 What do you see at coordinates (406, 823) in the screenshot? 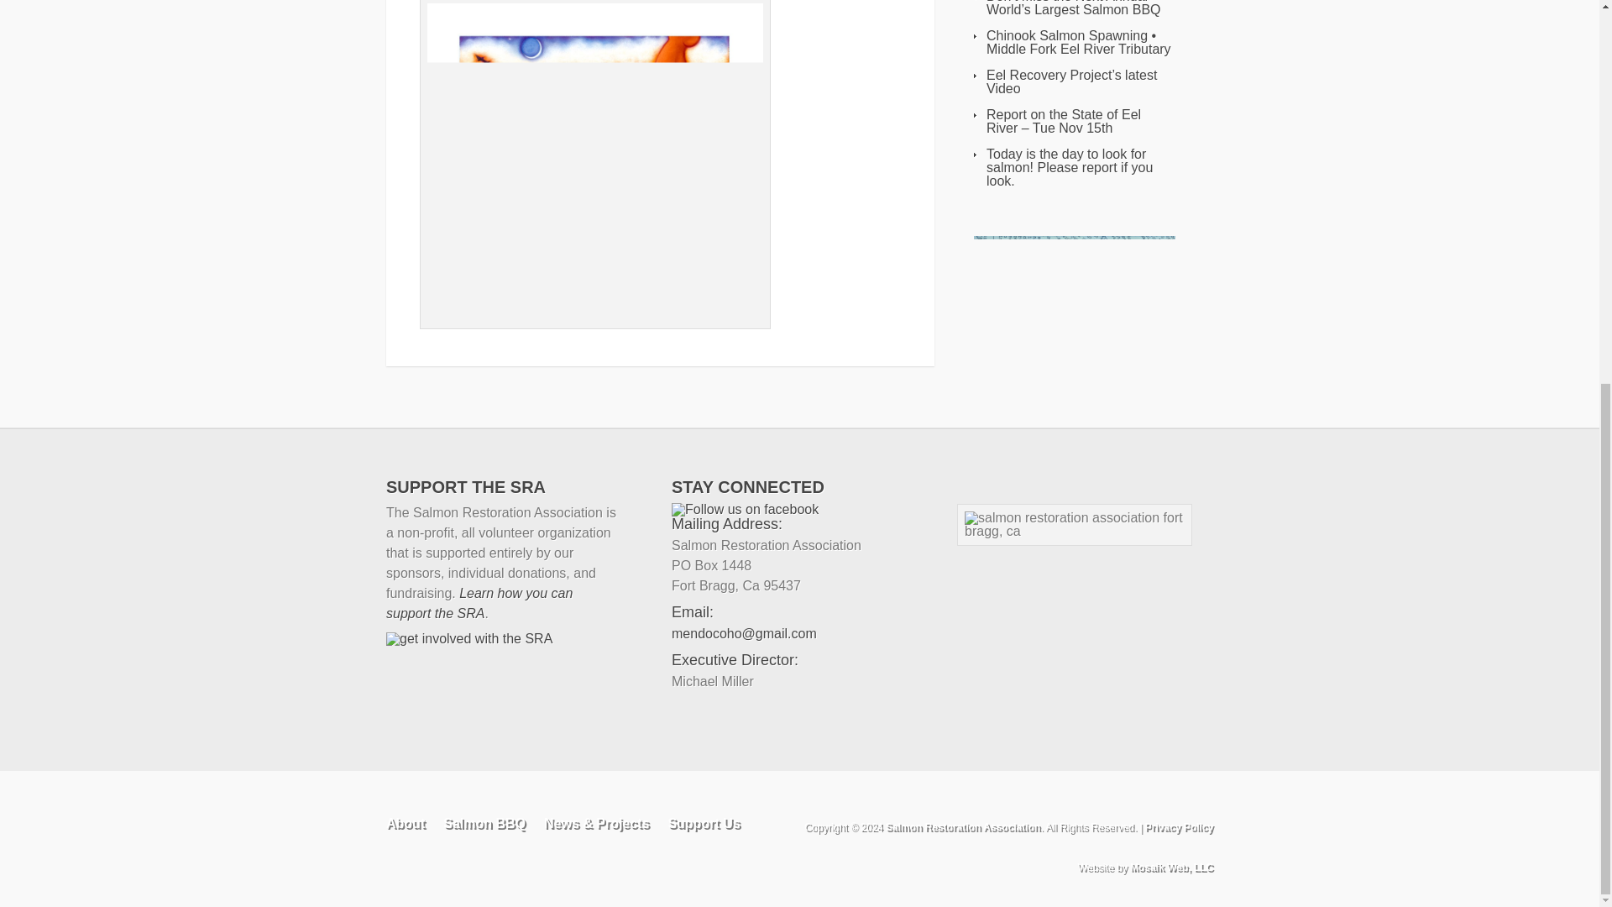
I see `About` at bounding box center [406, 823].